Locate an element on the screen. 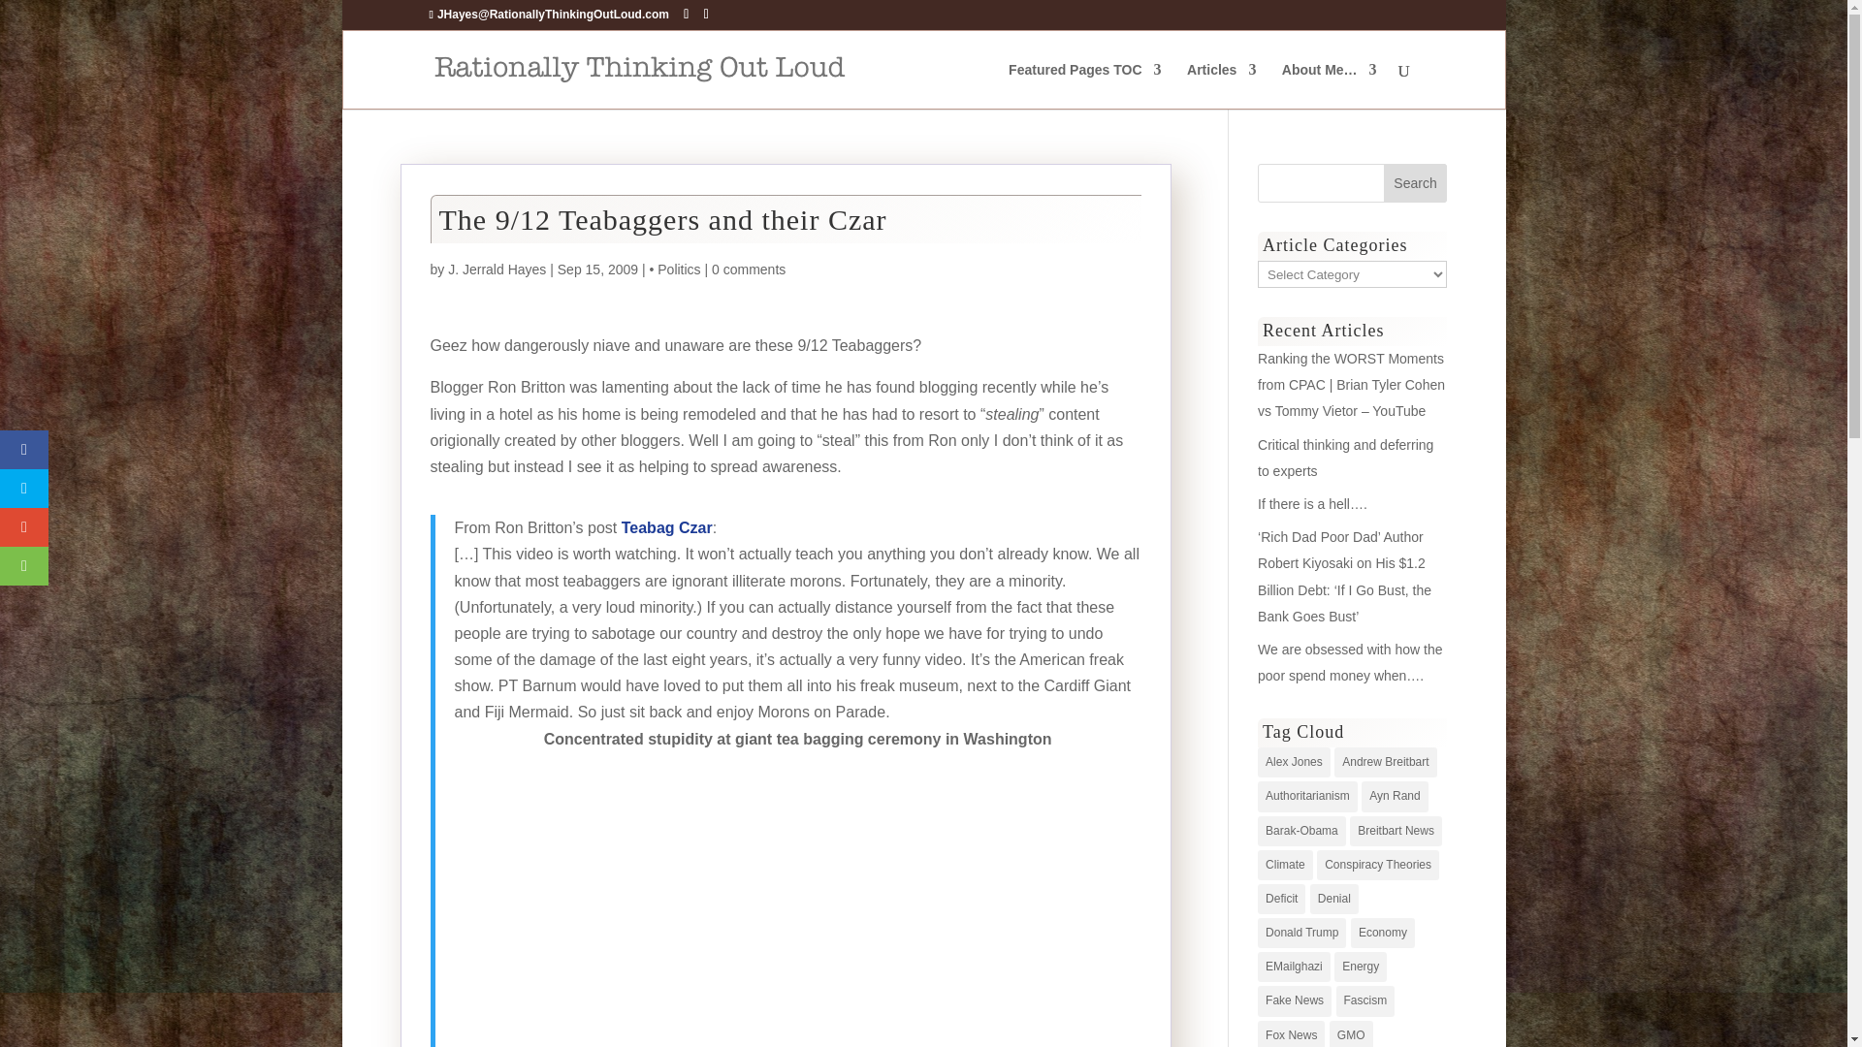  Posts by J. Jerrald Hayes is located at coordinates (497, 270).